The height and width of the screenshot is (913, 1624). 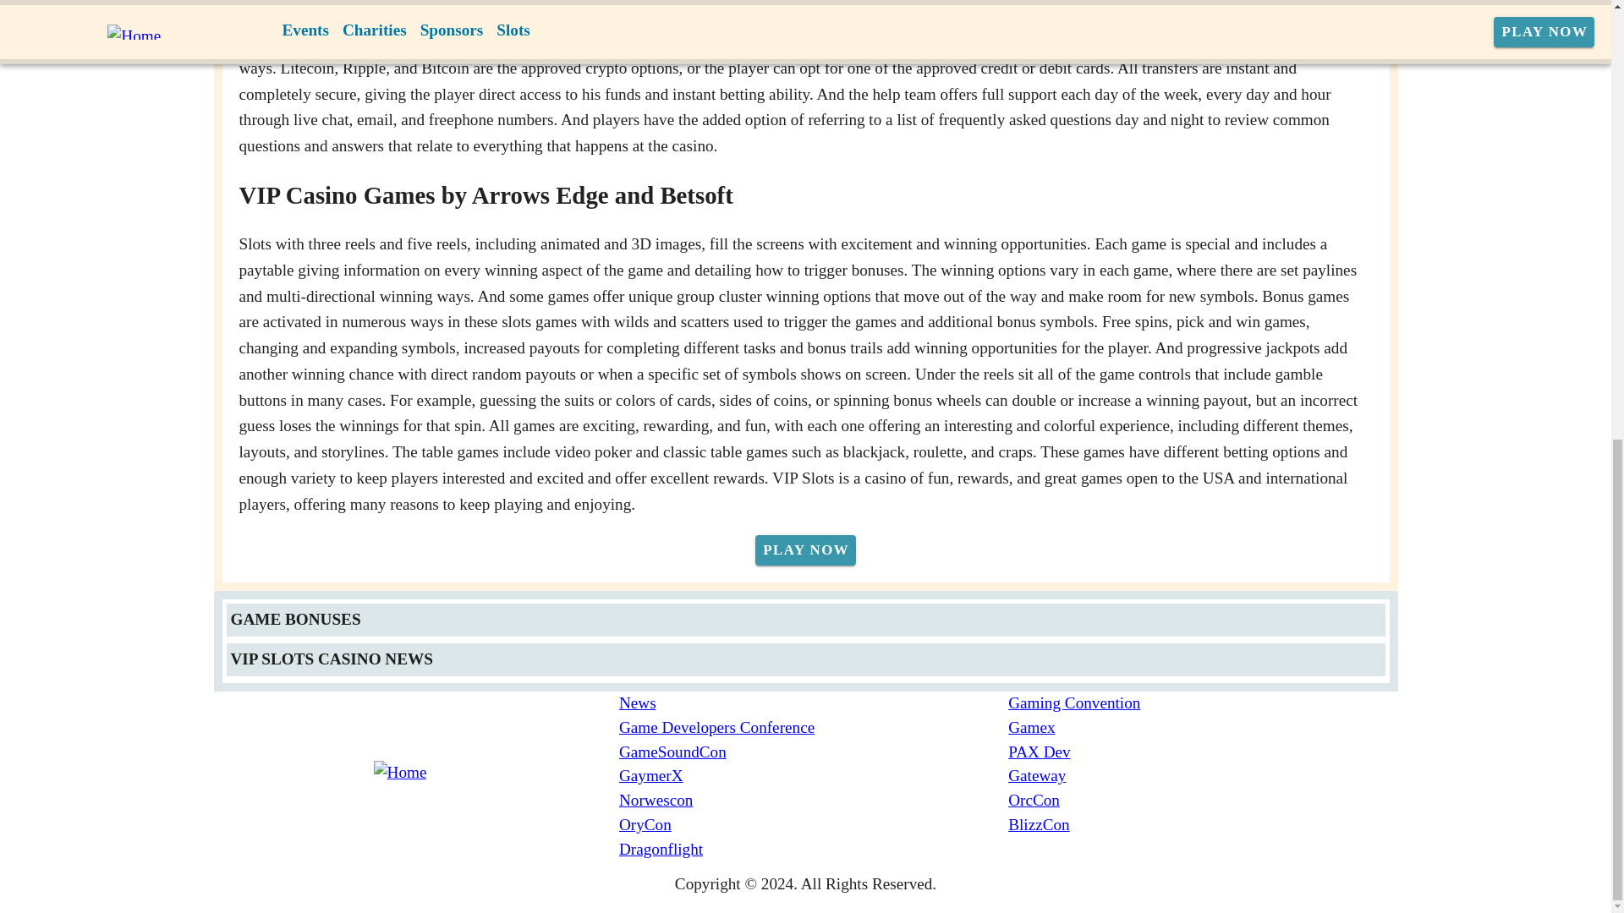 I want to click on BlizzCon, so click(x=1203, y=825).